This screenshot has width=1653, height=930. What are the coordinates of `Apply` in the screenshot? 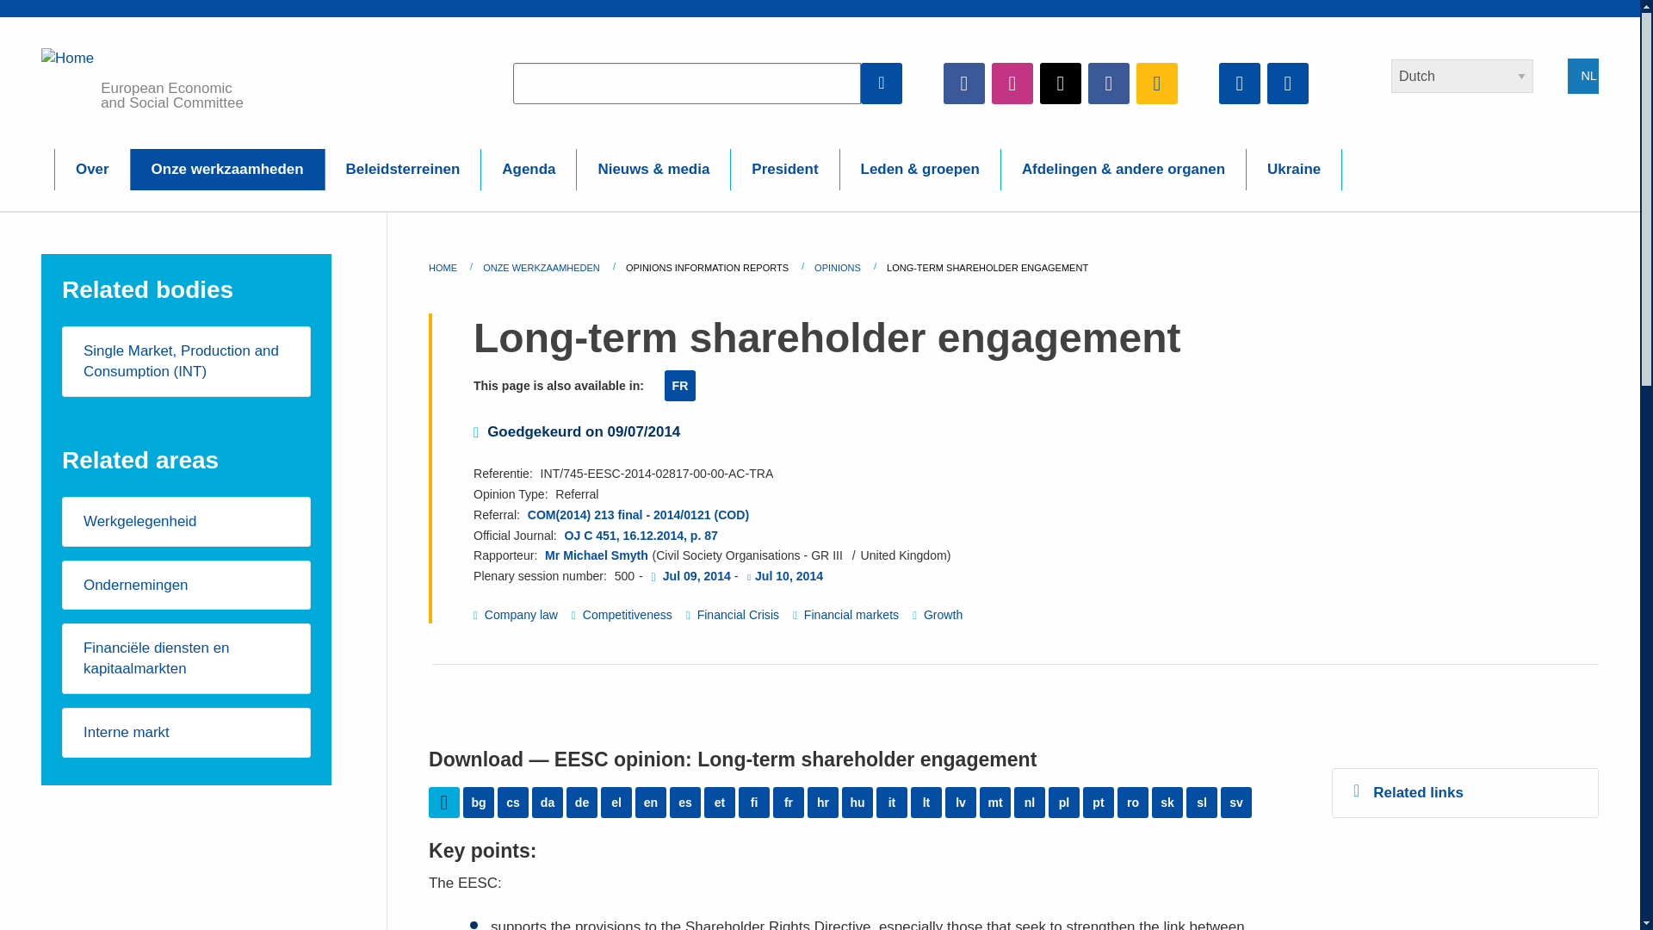 It's located at (882, 83).